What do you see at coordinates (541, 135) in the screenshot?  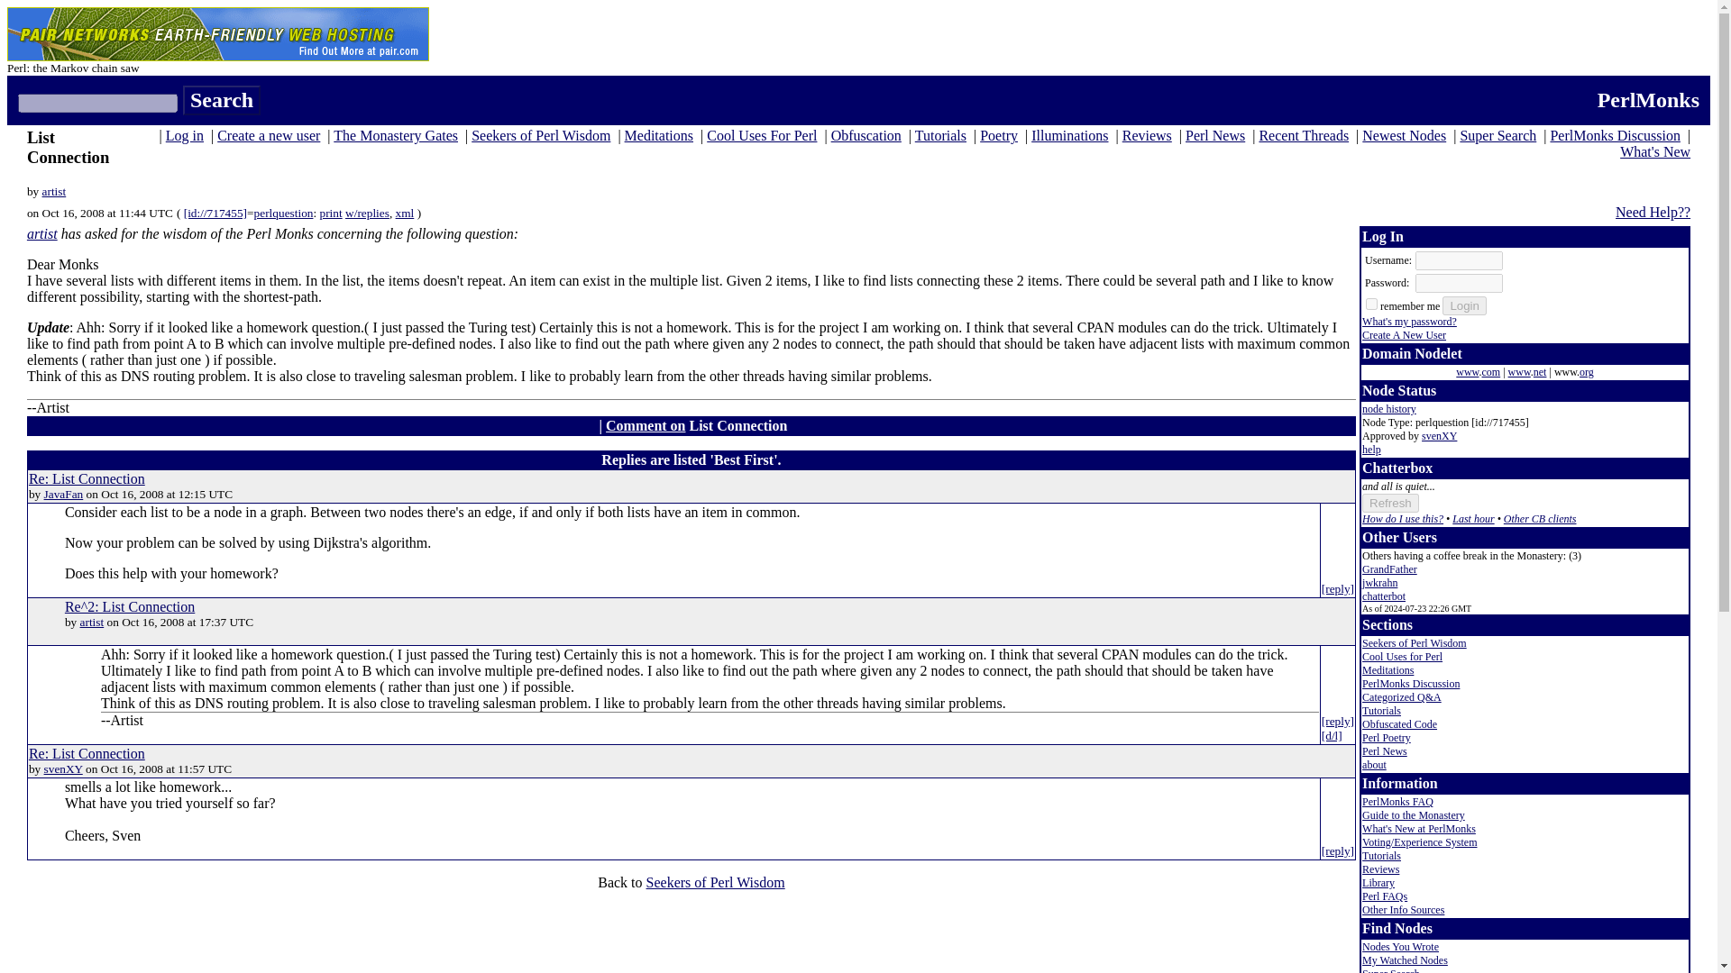 I see `Seekers of Perl Wisdom` at bounding box center [541, 135].